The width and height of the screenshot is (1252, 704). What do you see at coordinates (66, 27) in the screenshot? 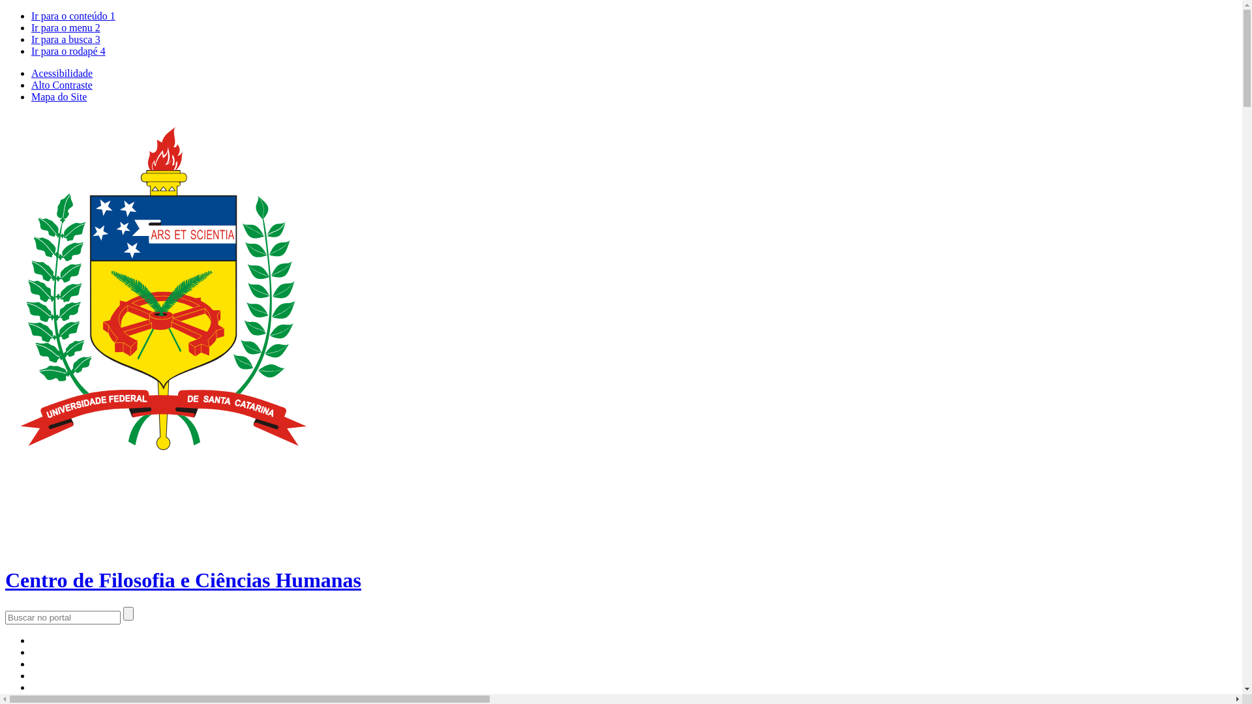
I see `Ir para o menu 2` at bounding box center [66, 27].